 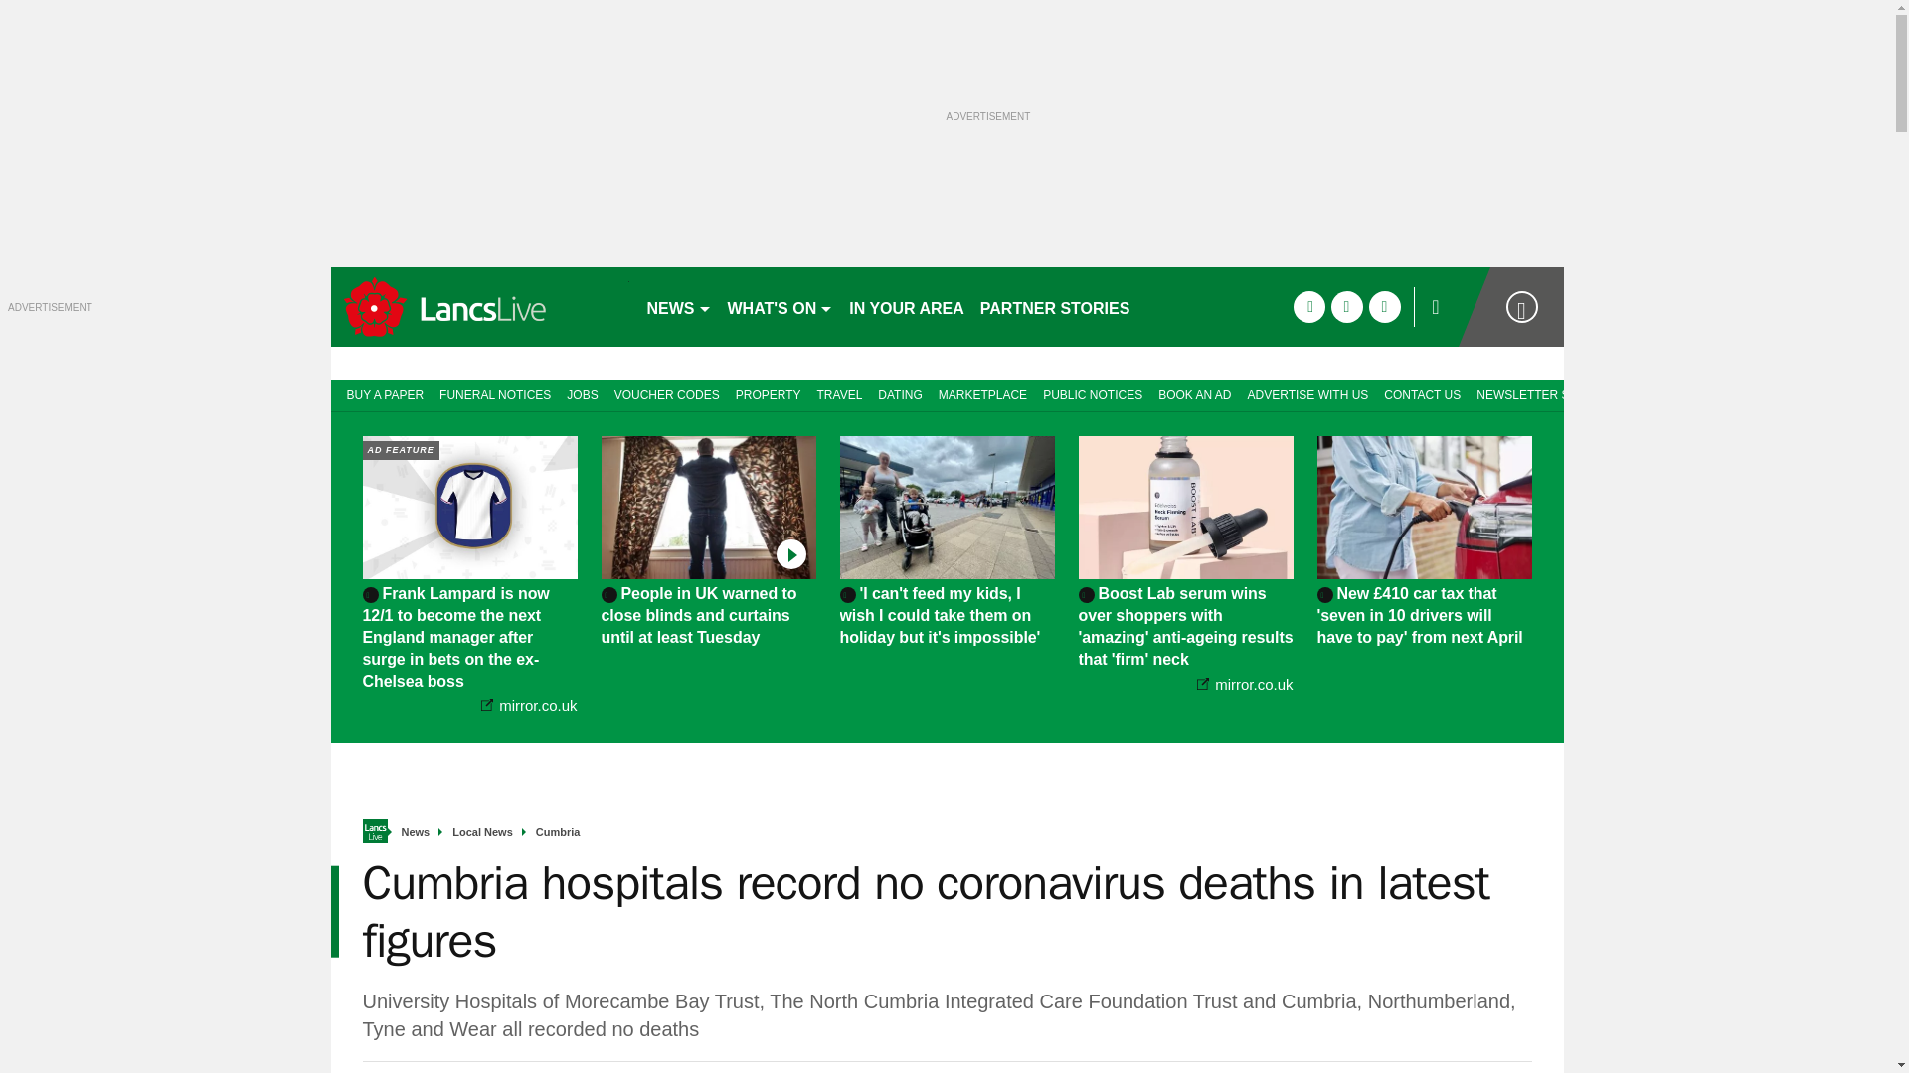 I want to click on BOOK AN AD, so click(x=1195, y=393).